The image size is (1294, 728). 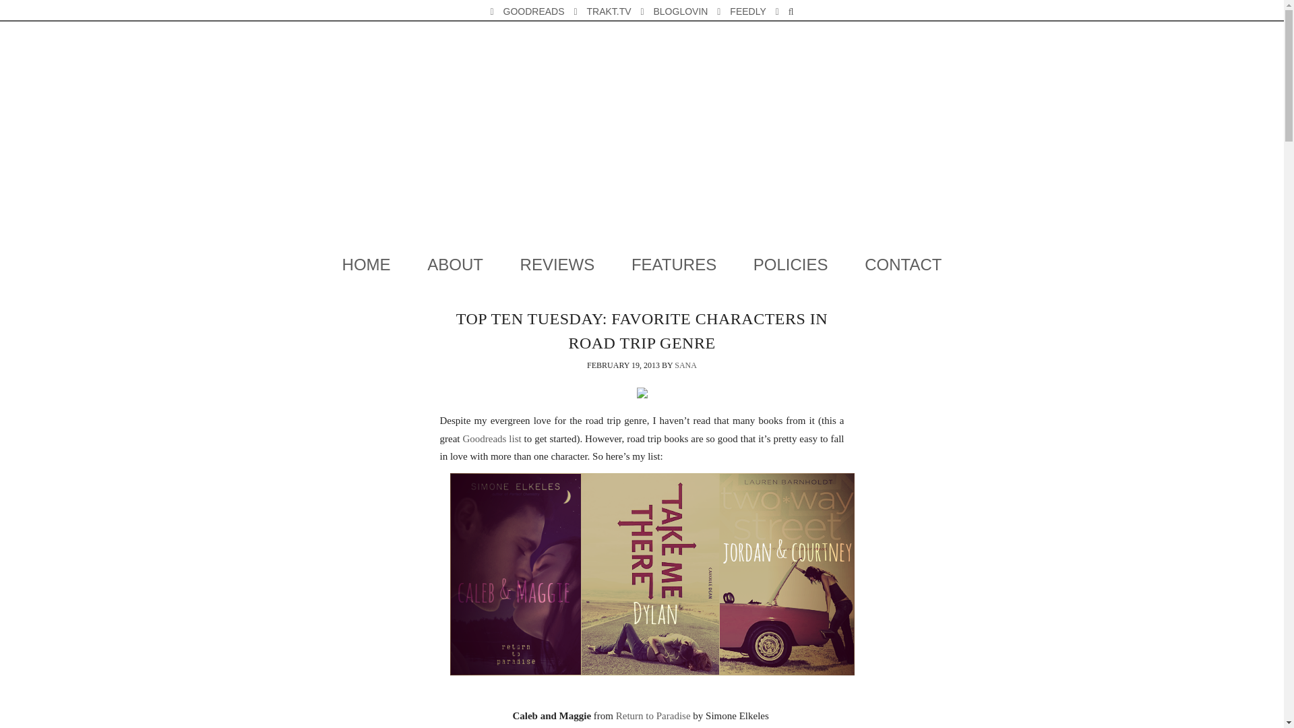 I want to click on ABOUT, so click(x=456, y=265).